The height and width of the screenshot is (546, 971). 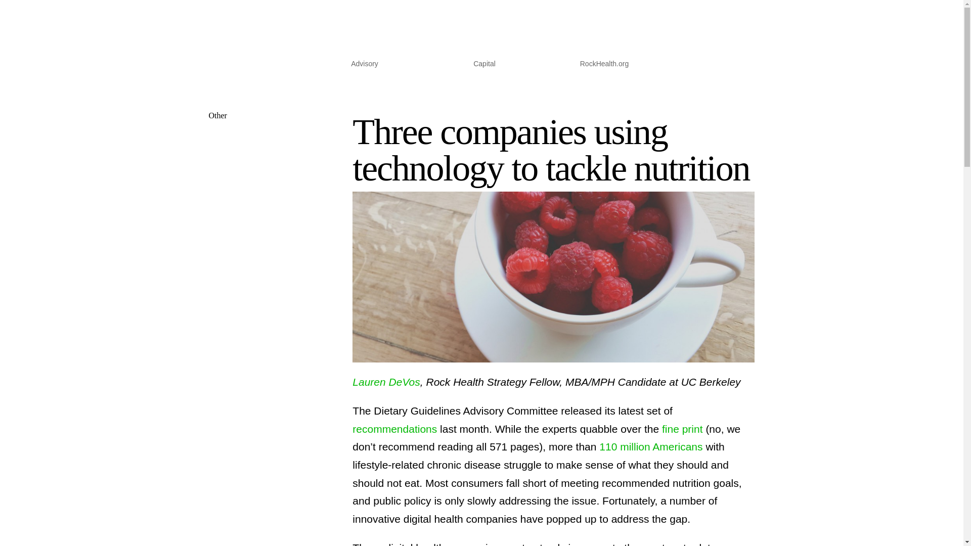 I want to click on recommendations, so click(x=394, y=429).